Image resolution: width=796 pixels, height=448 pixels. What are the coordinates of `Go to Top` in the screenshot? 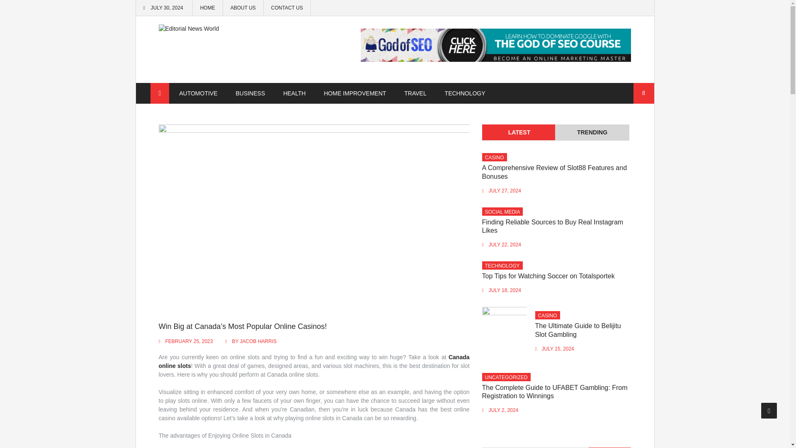 It's located at (769, 410).